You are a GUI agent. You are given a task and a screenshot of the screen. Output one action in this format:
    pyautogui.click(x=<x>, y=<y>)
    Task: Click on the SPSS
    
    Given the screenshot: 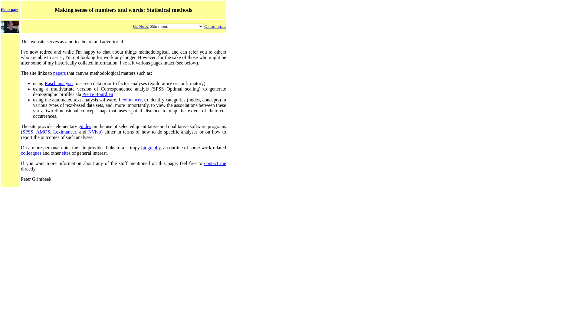 What is the action you would take?
    pyautogui.click(x=28, y=132)
    